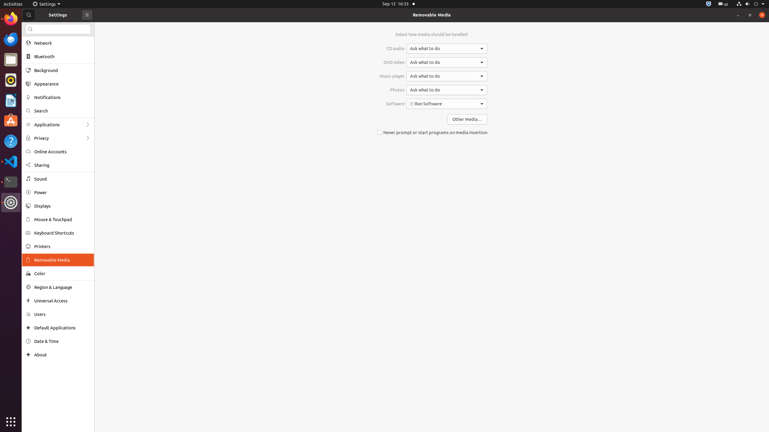 This screenshot has height=432, width=769. I want to click on Trash, so click(40, 57).